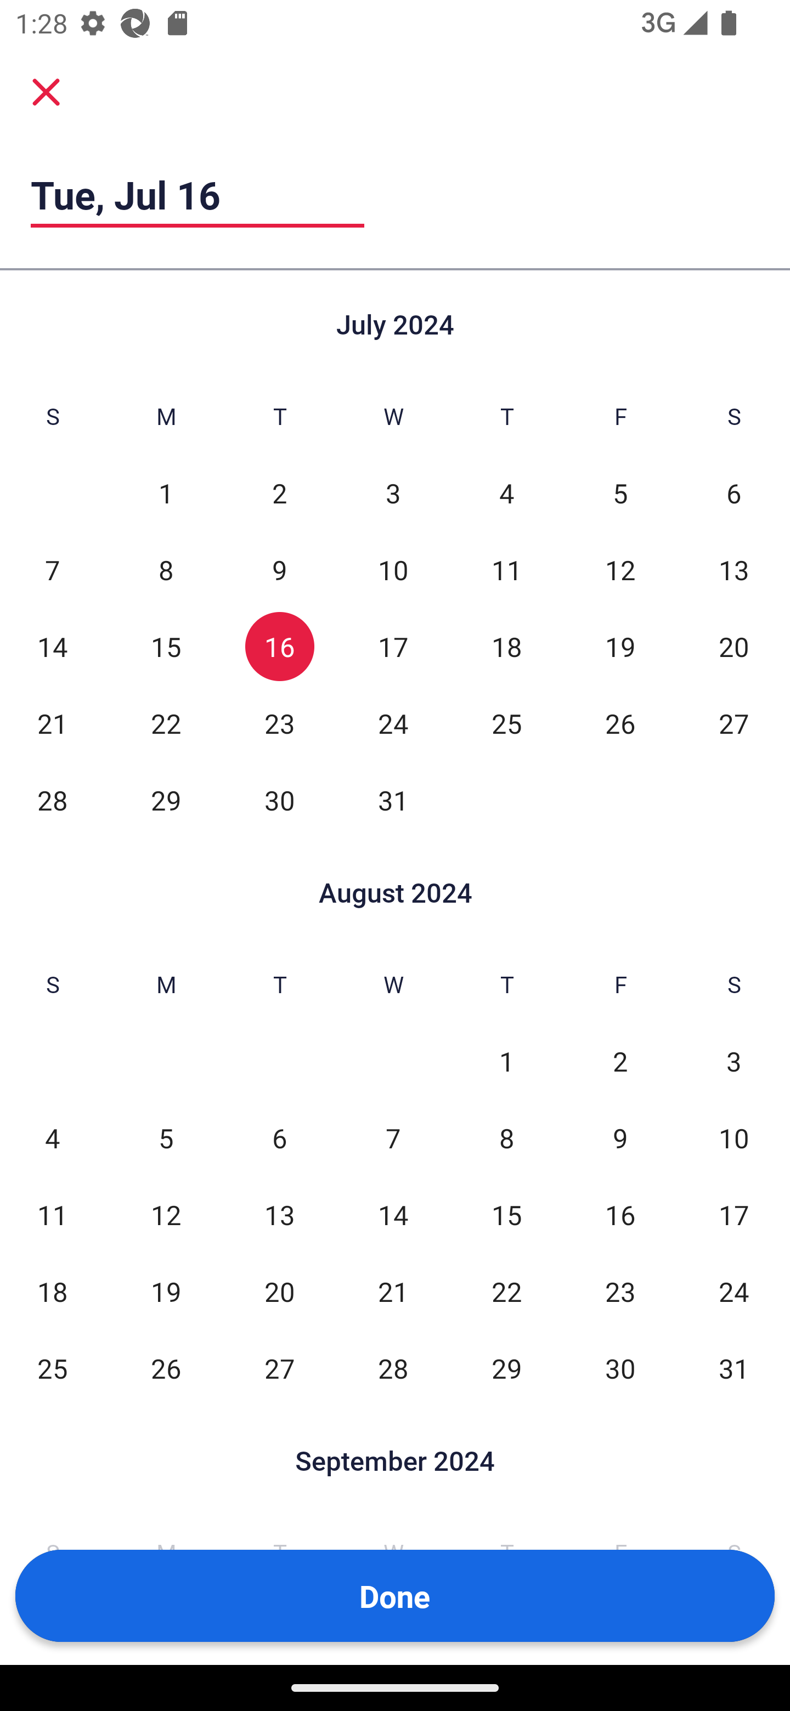 Image resolution: width=790 pixels, height=1711 pixels. Describe the element at coordinates (506, 1138) in the screenshot. I see `8 Thu, Aug 8, Not Selected` at that location.